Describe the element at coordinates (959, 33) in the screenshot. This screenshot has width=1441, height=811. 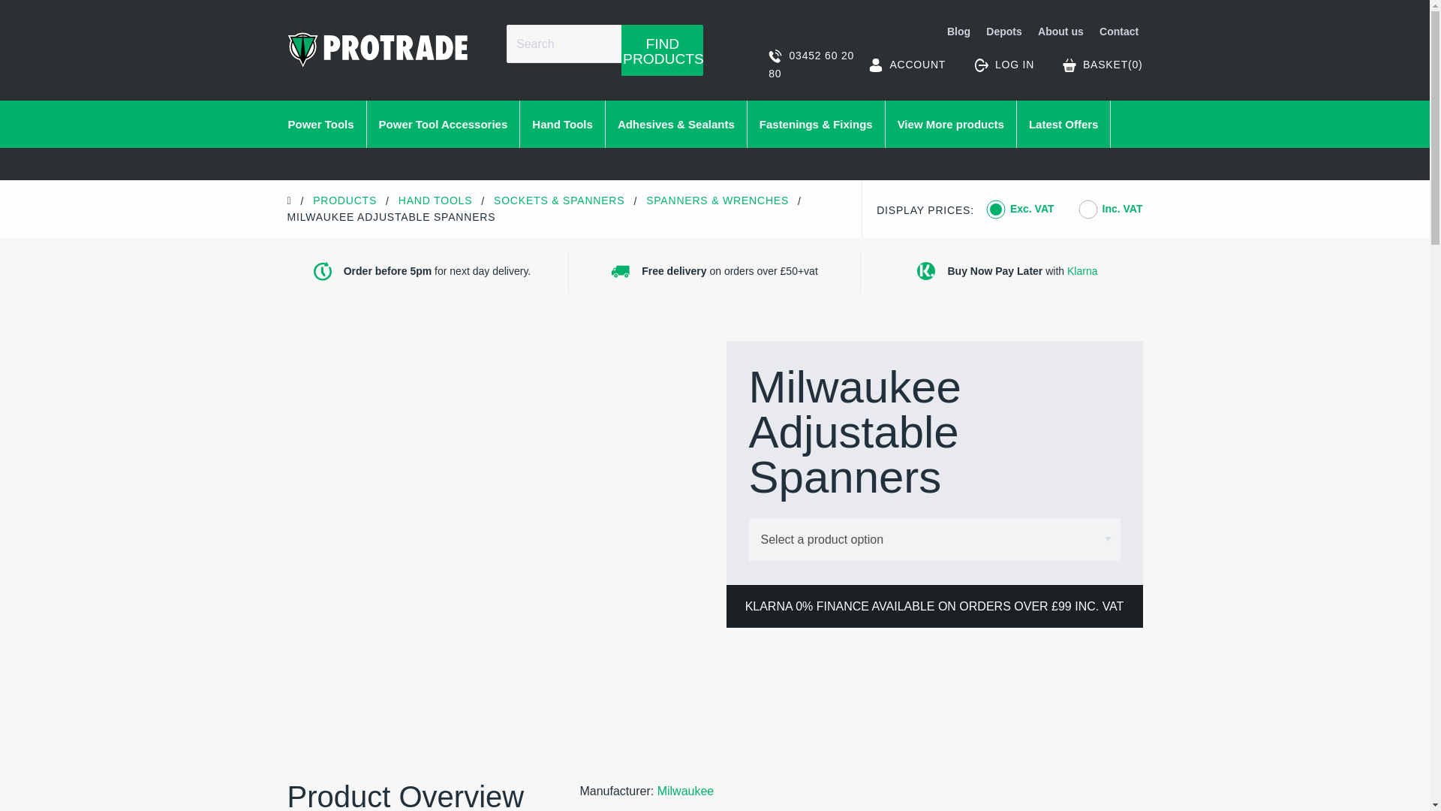
I see `Blog` at that location.